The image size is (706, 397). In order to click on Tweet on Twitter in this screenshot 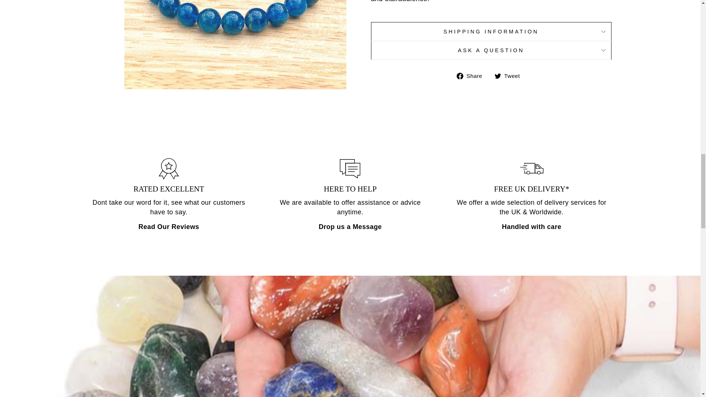, I will do `click(510, 76)`.